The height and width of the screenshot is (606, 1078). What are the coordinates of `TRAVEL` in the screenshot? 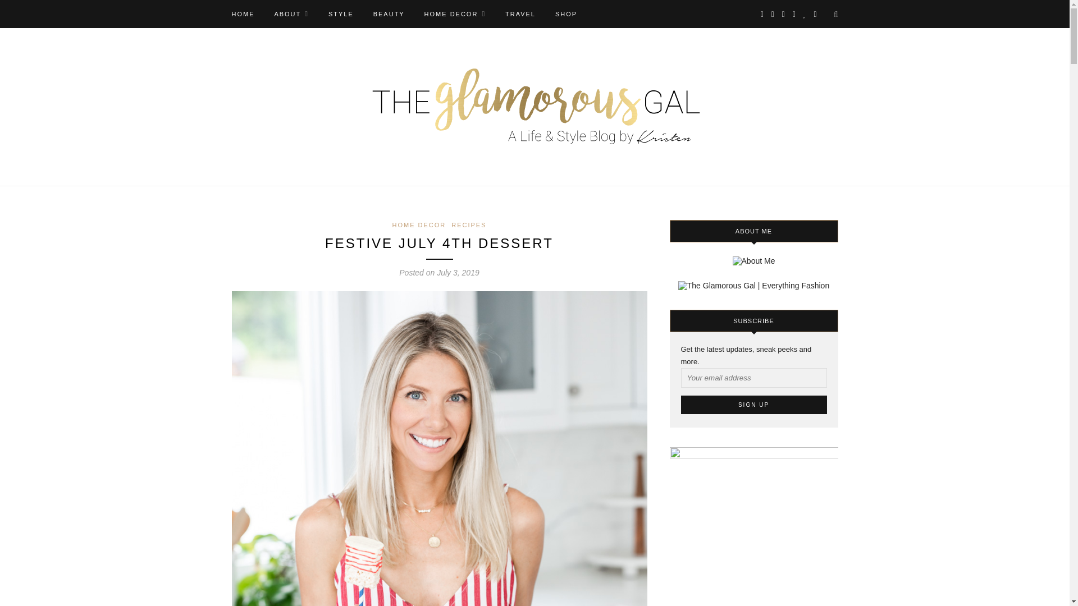 It's located at (520, 13).